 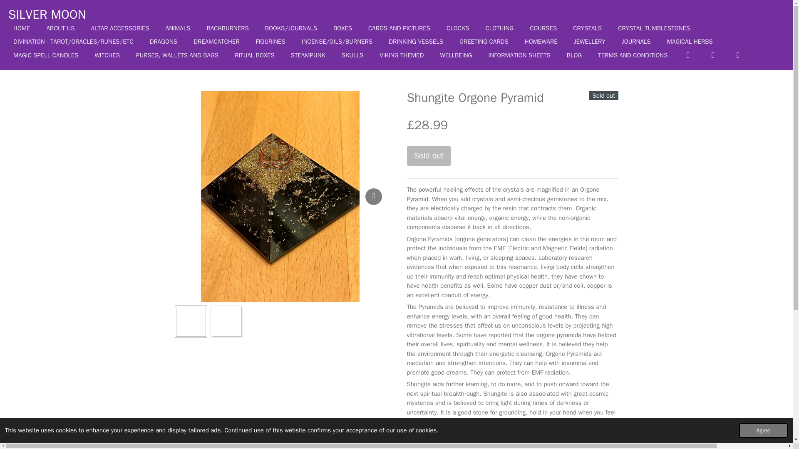 I want to click on HOME, so click(x=22, y=28).